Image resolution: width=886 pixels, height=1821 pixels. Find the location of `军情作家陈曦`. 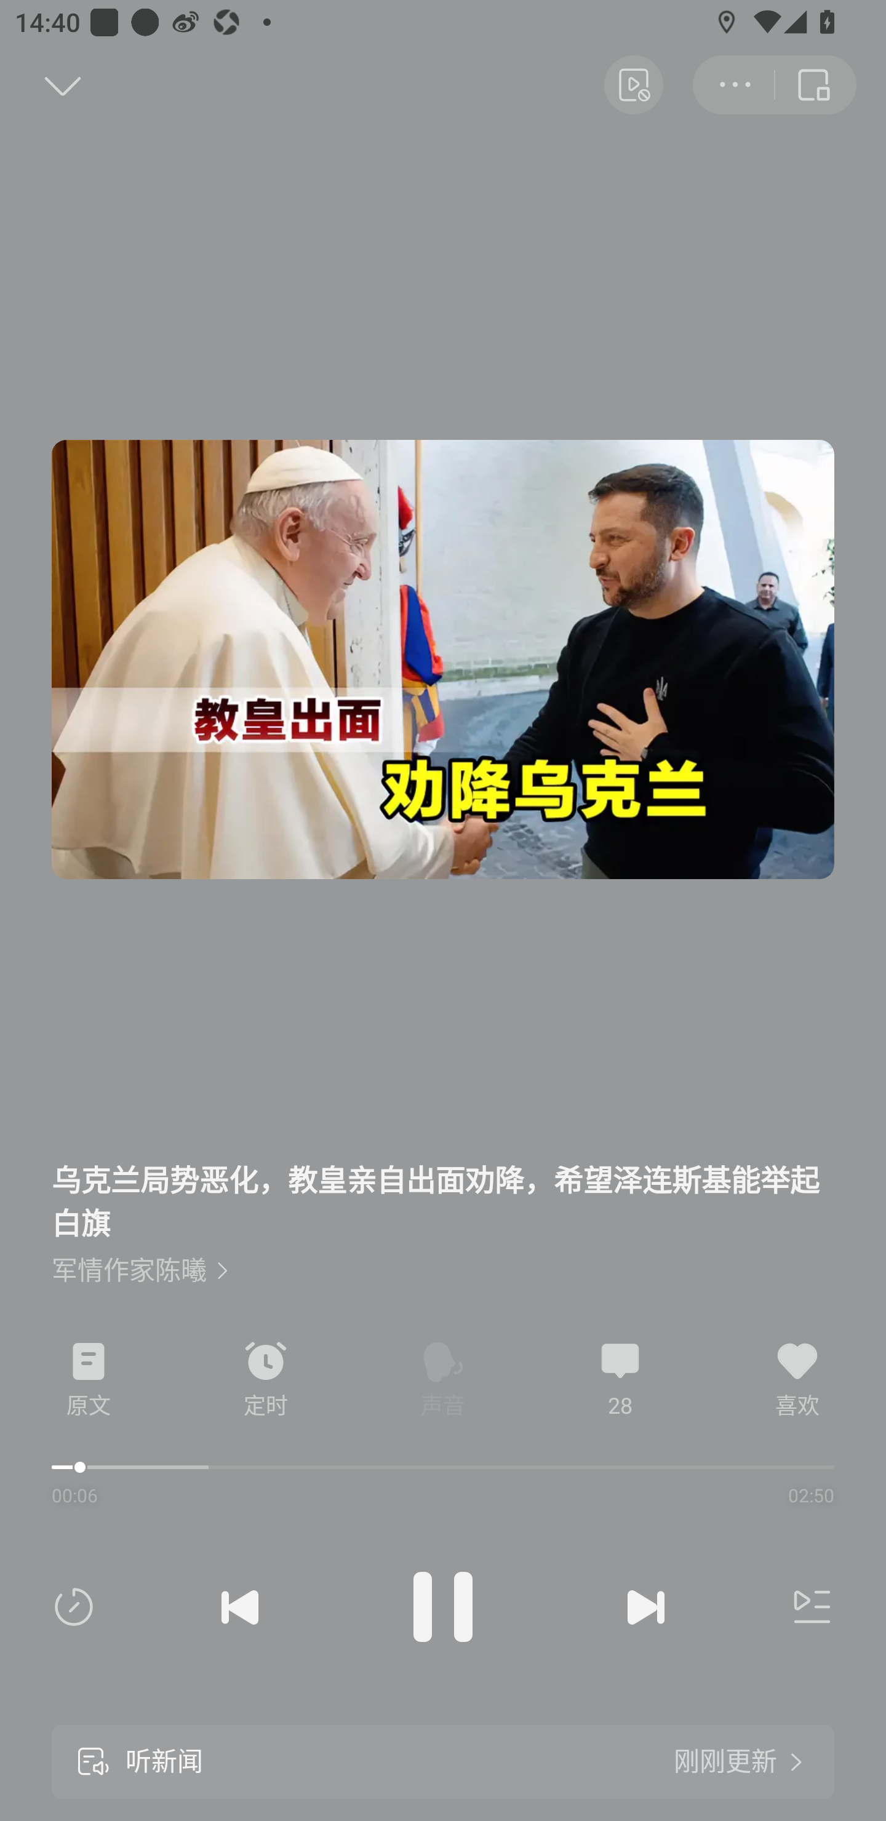

军情作家陈曦 is located at coordinates (140, 1271).